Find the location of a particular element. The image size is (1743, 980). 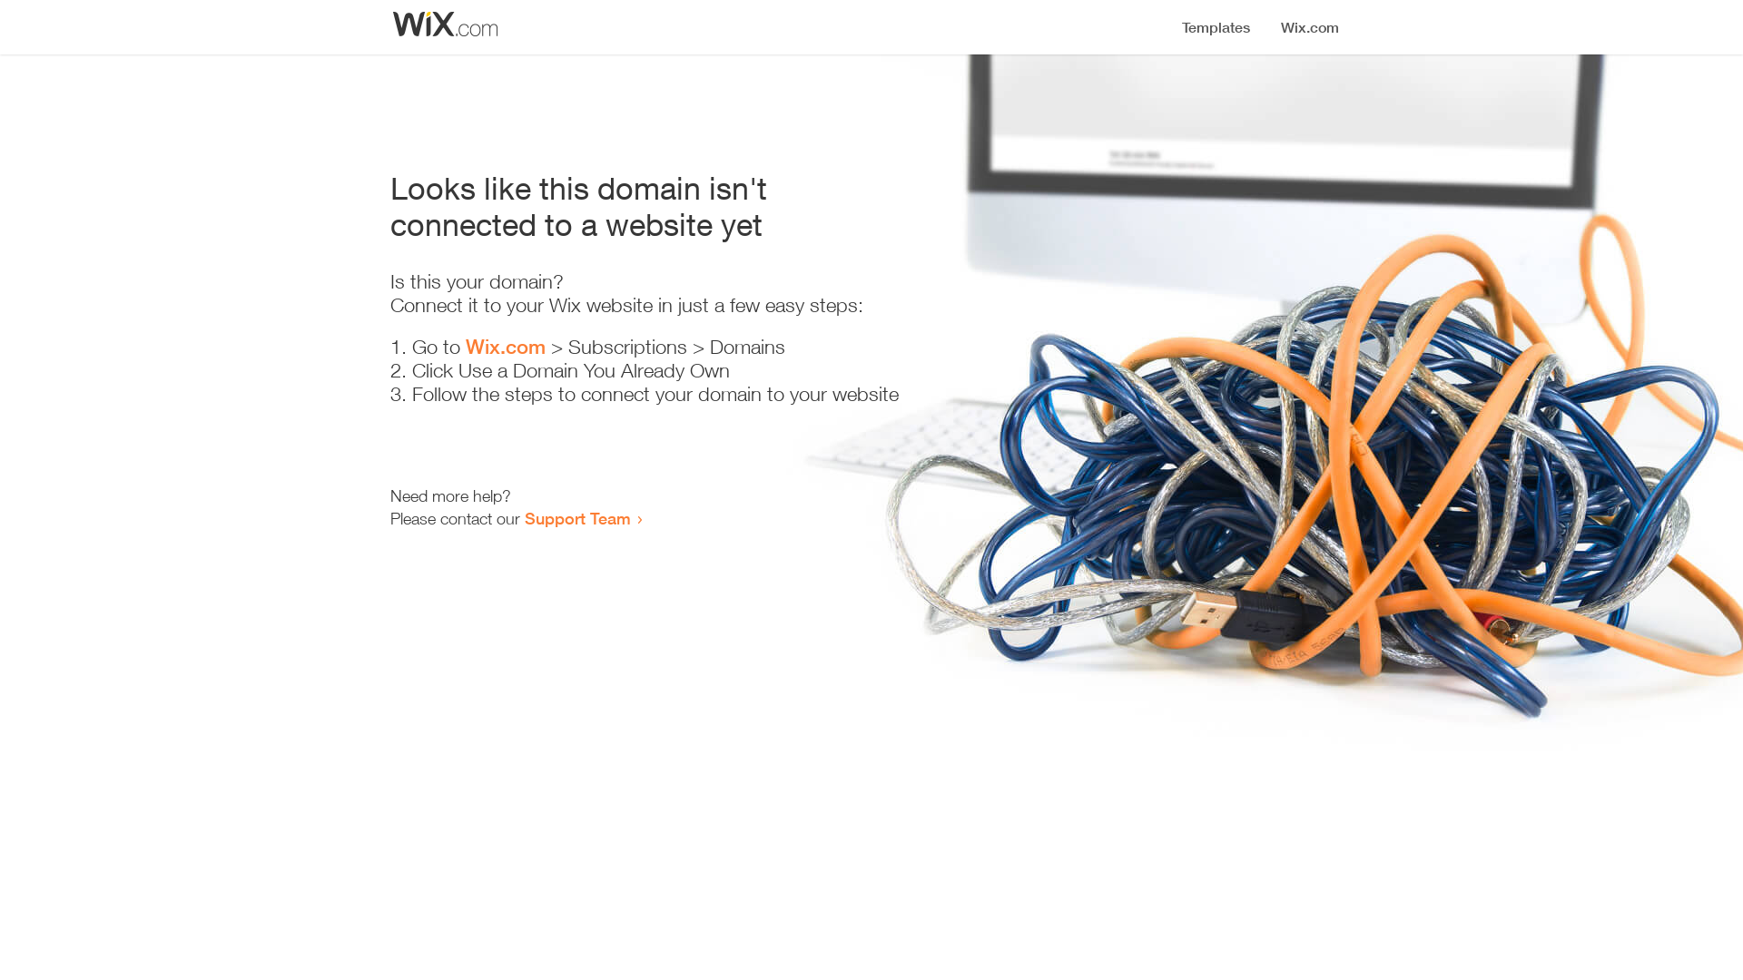

Support Team is located at coordinates (577, 518).